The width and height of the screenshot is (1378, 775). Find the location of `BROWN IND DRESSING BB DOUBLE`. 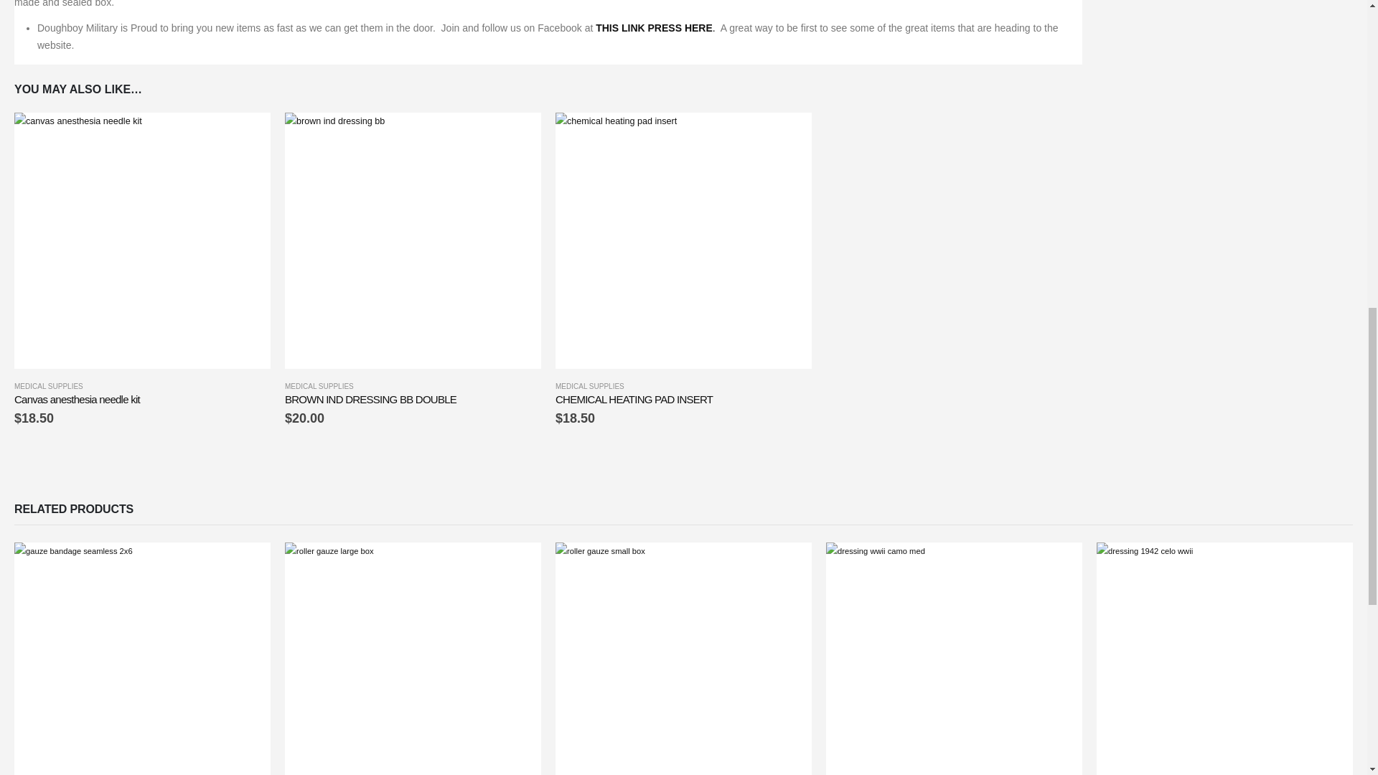

BROWN IND DRESSING BB DOUBLE is located at coordinates (413, 399).